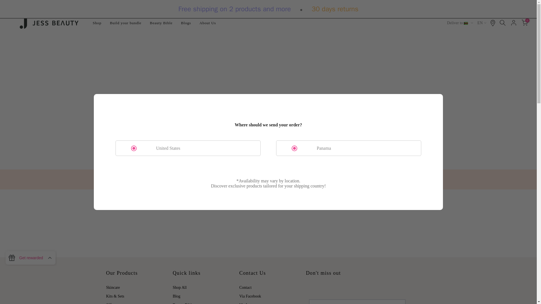 Image resolution: width=541 pixels, height=304 pixels. Describe the element at coordinates (125, 23) in the screenshot. I see `Build your bundle` at that location.